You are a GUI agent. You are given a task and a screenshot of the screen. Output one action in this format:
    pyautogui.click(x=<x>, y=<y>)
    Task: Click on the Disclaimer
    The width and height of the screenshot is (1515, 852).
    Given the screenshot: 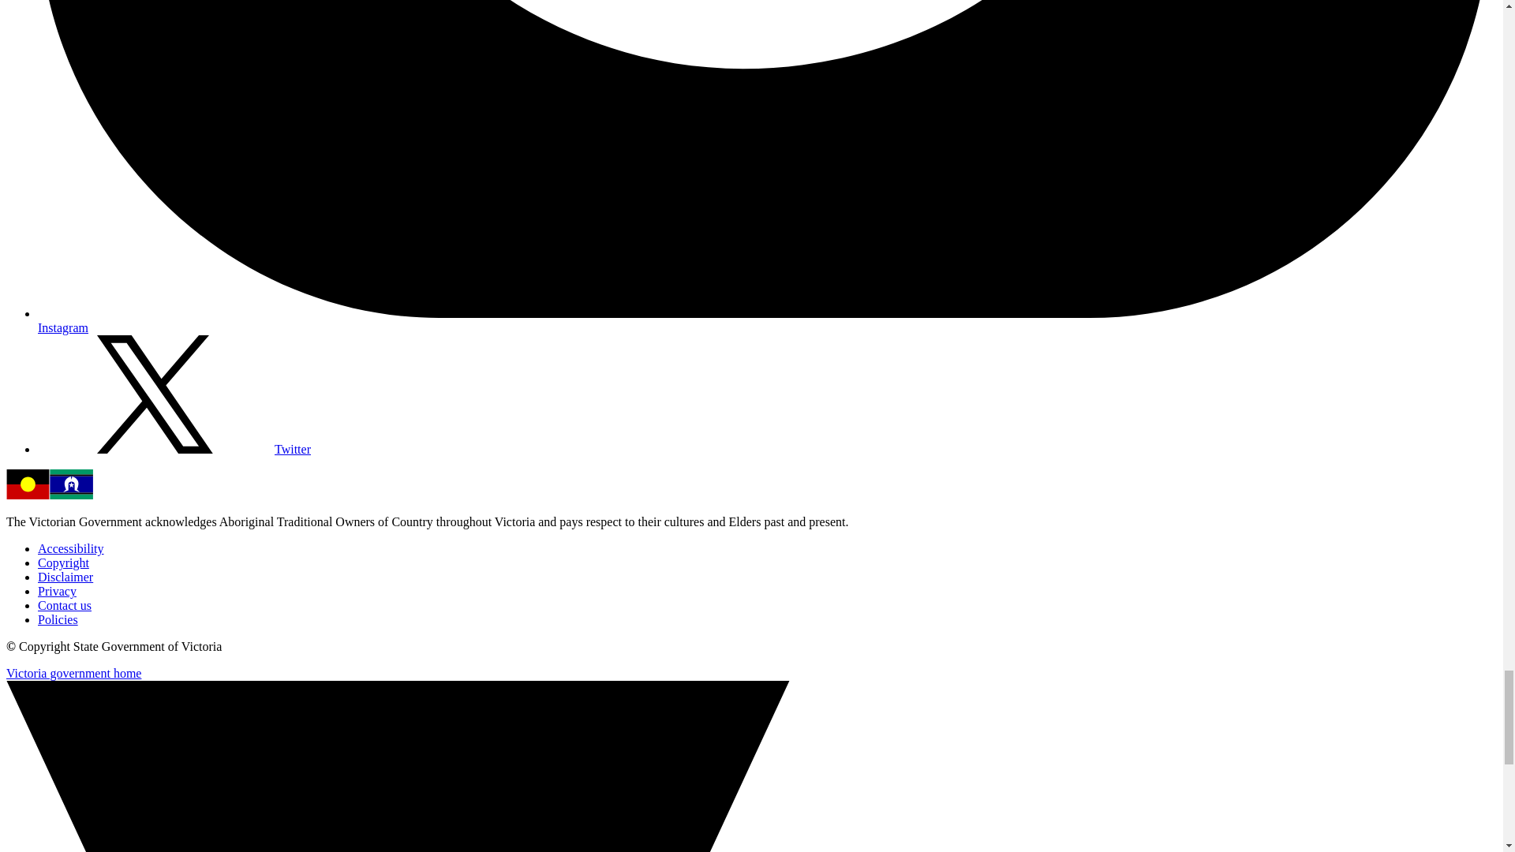 What is the action you would take?
    pyautogui.click(x=65, y=576)
    